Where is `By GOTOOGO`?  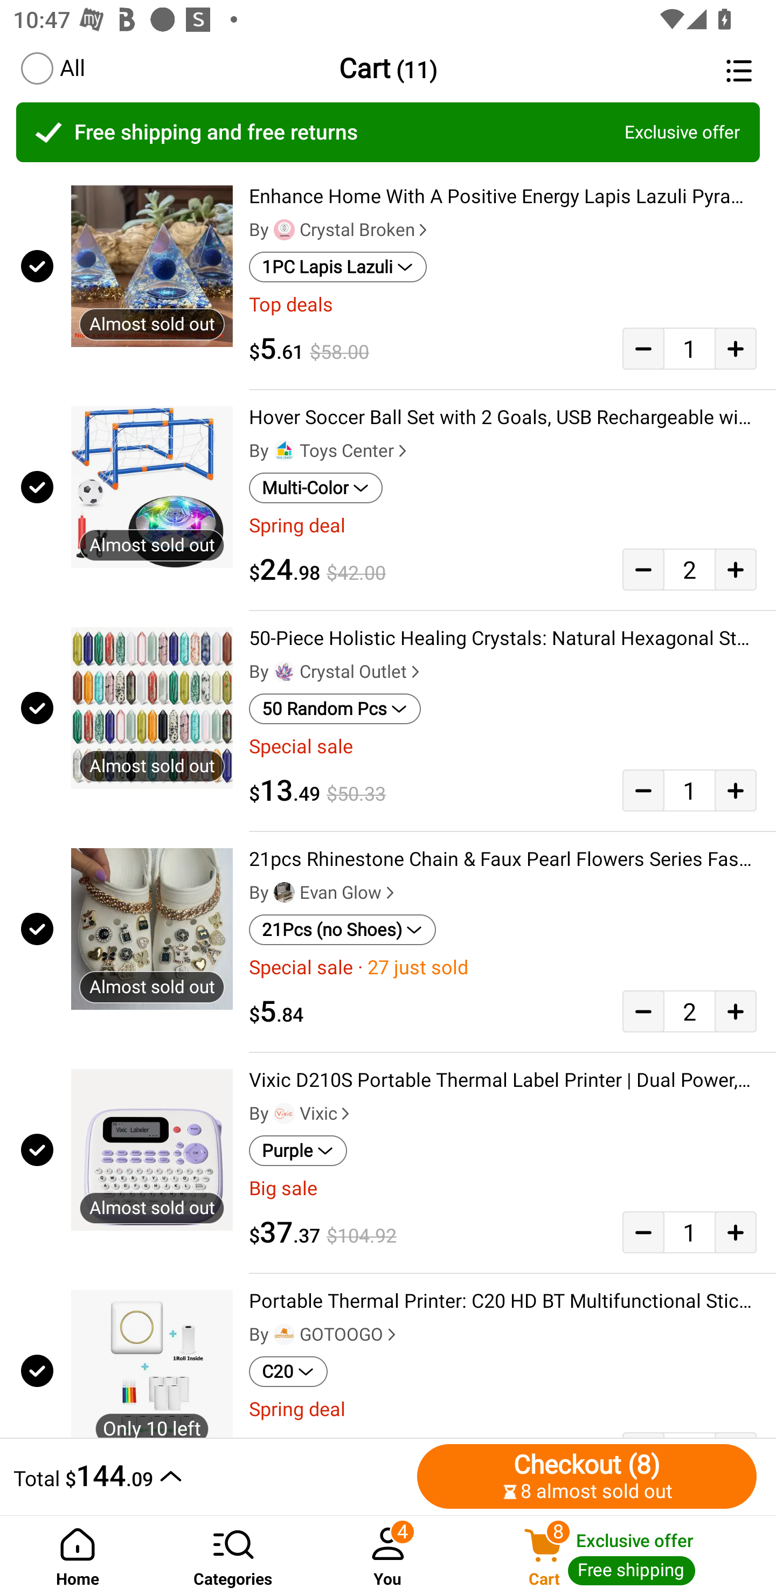
By GOTOOGO is located at coordinates (324, 1334).